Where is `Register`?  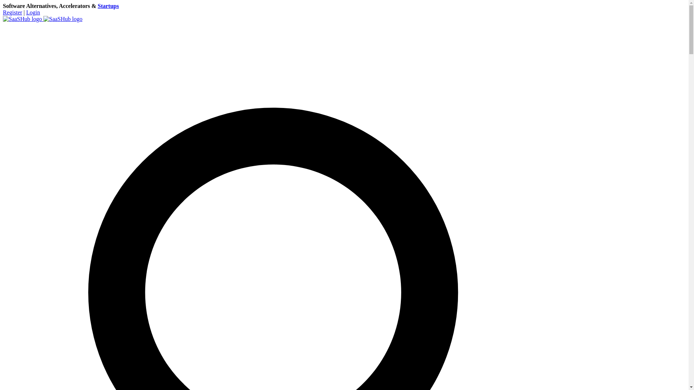
Register is located at coordinates (12, 12).